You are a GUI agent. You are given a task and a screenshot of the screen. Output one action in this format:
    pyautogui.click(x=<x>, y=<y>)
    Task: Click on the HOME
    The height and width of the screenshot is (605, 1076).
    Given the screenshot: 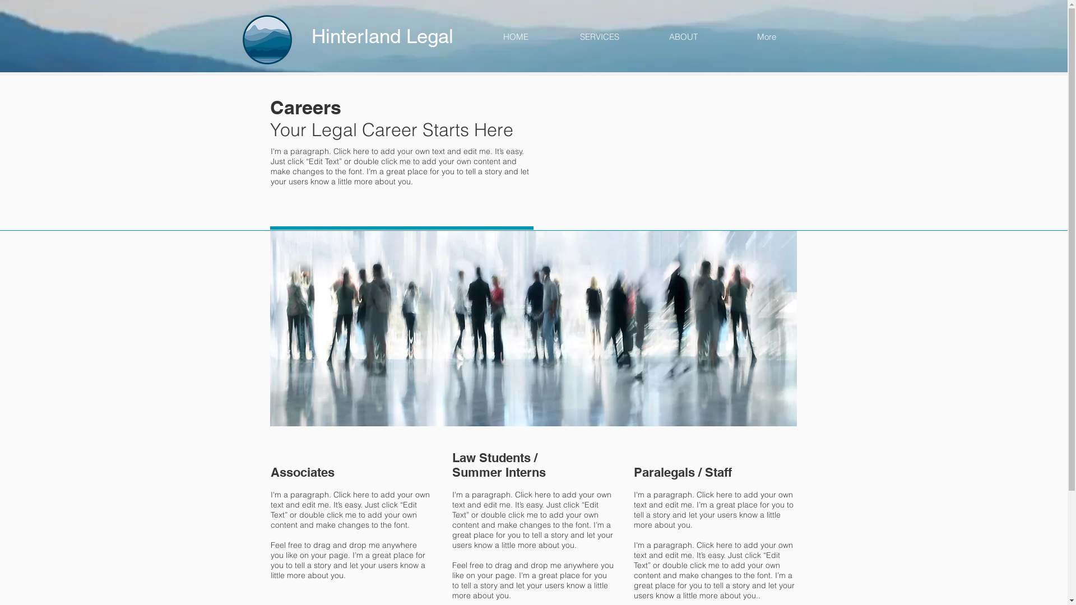 What is the action you would take?
    pyautogui.click(x=516, y=37)
    